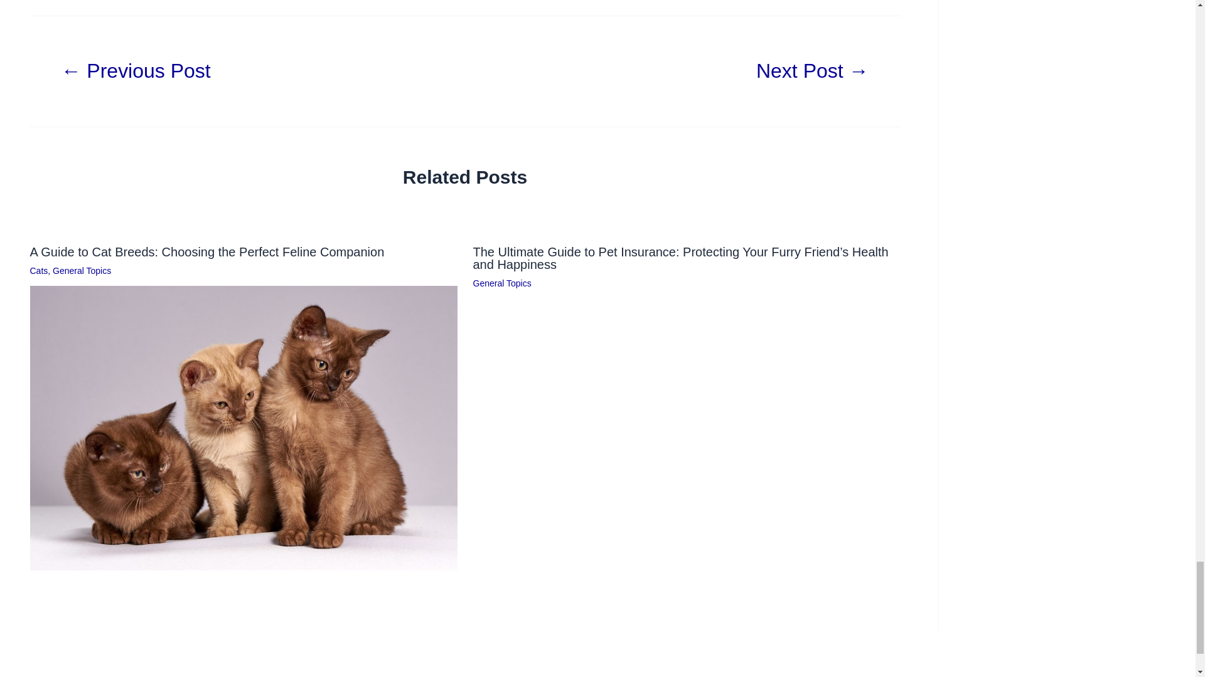  What do you see at coordinates (82, 271) in the screenshot?
I see `General Topics` at bounding box center [82, 271].